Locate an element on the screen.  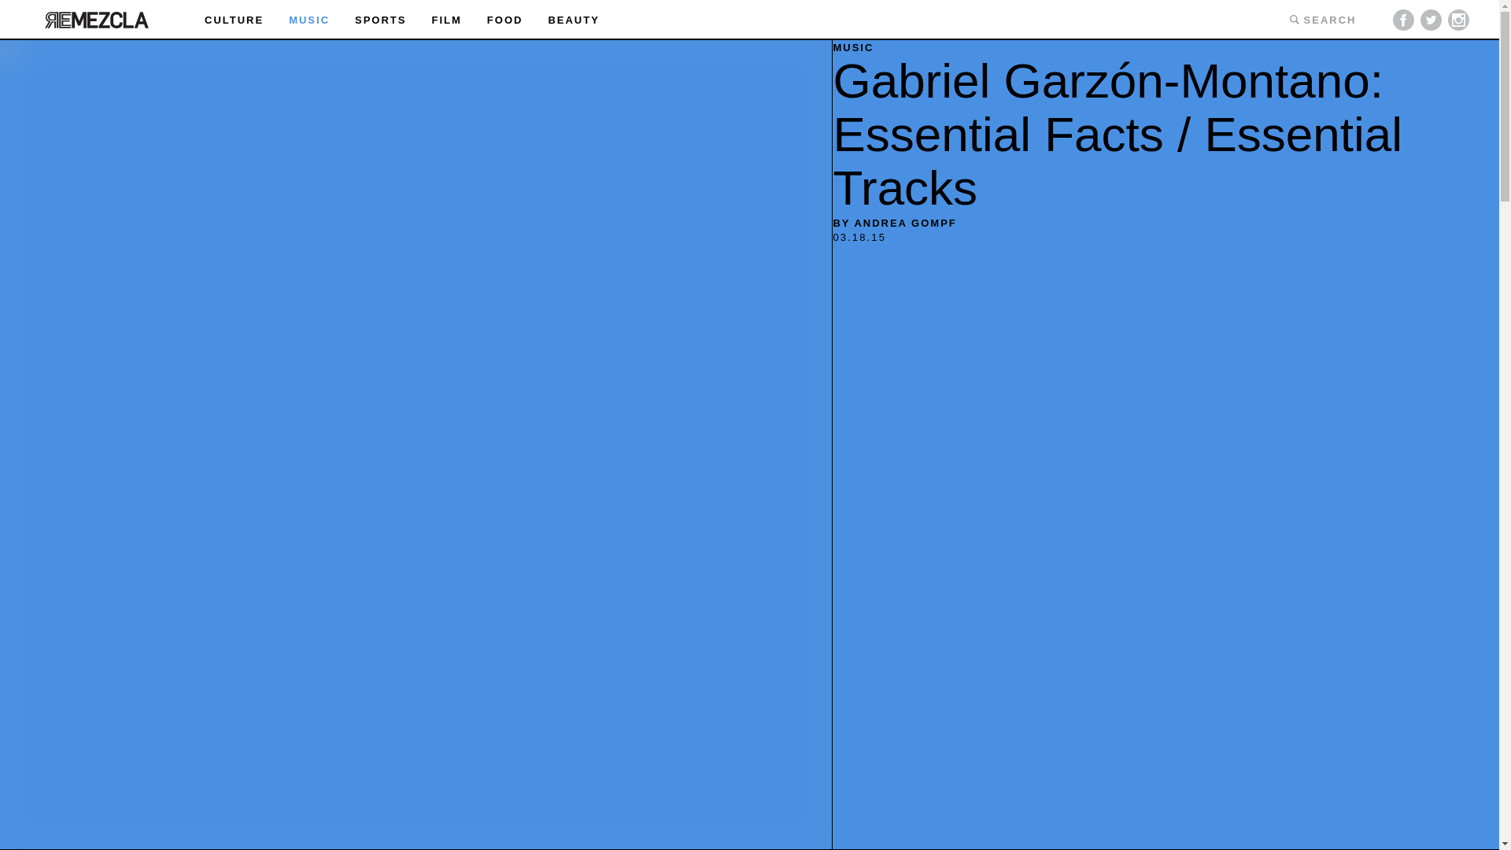
BEAUTY is located at coordinates (573, 20).